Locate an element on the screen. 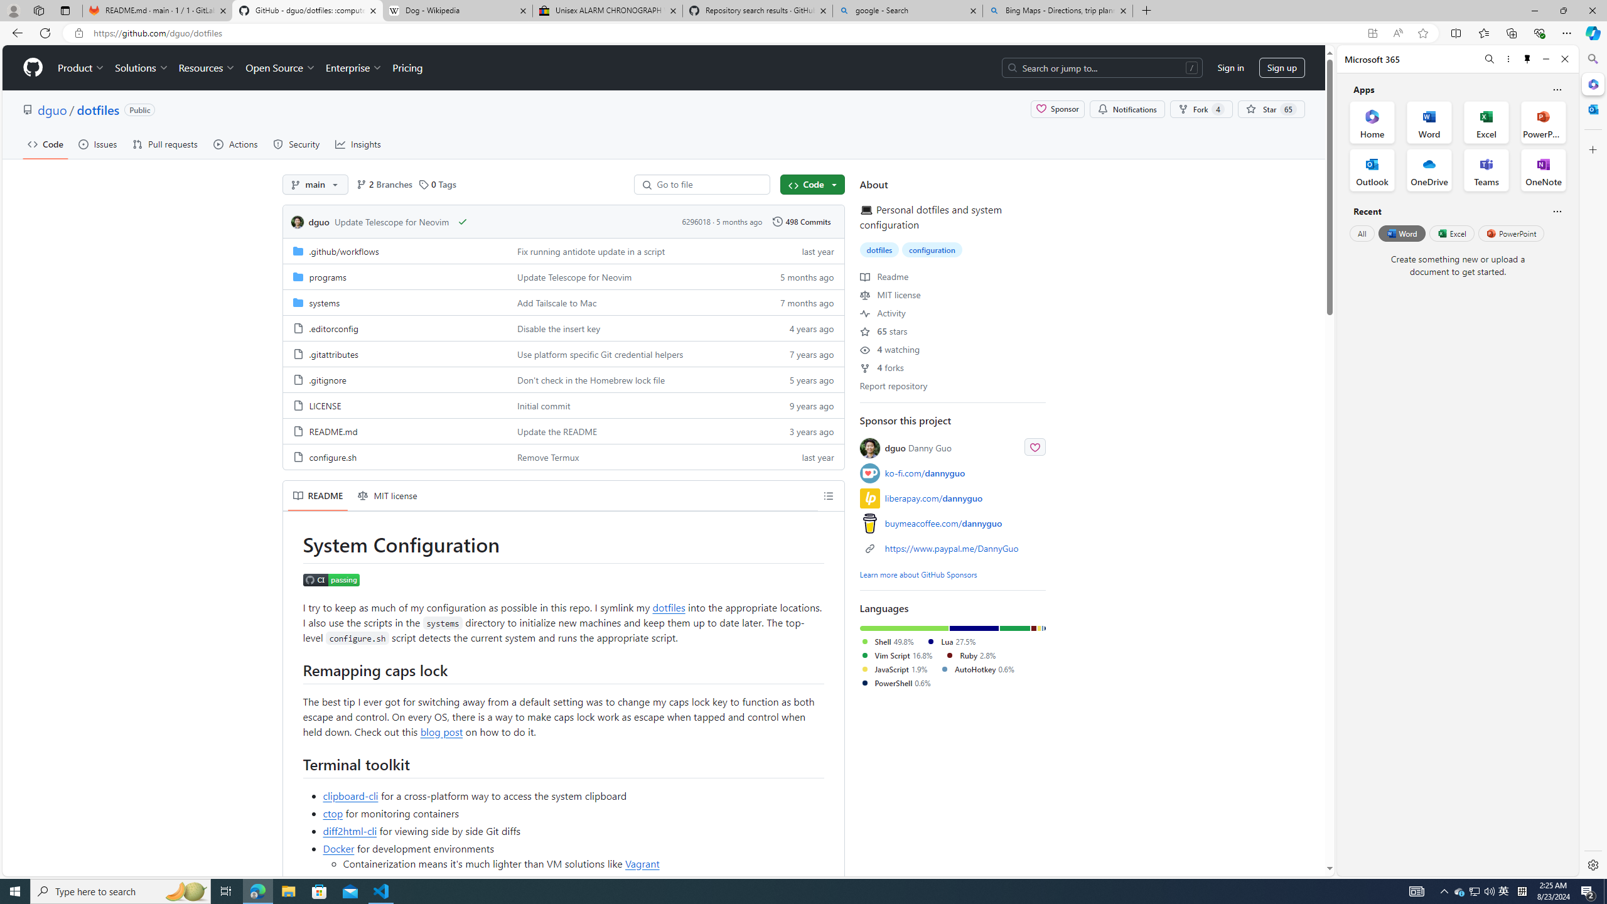  Lua 27.5% is located at coordinates (950, 642).